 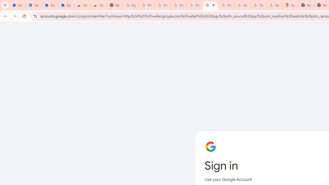 What do you see at coordinates (115, 5) in the screenshot?
I see `New Tab` at bounding box center [115, 5].